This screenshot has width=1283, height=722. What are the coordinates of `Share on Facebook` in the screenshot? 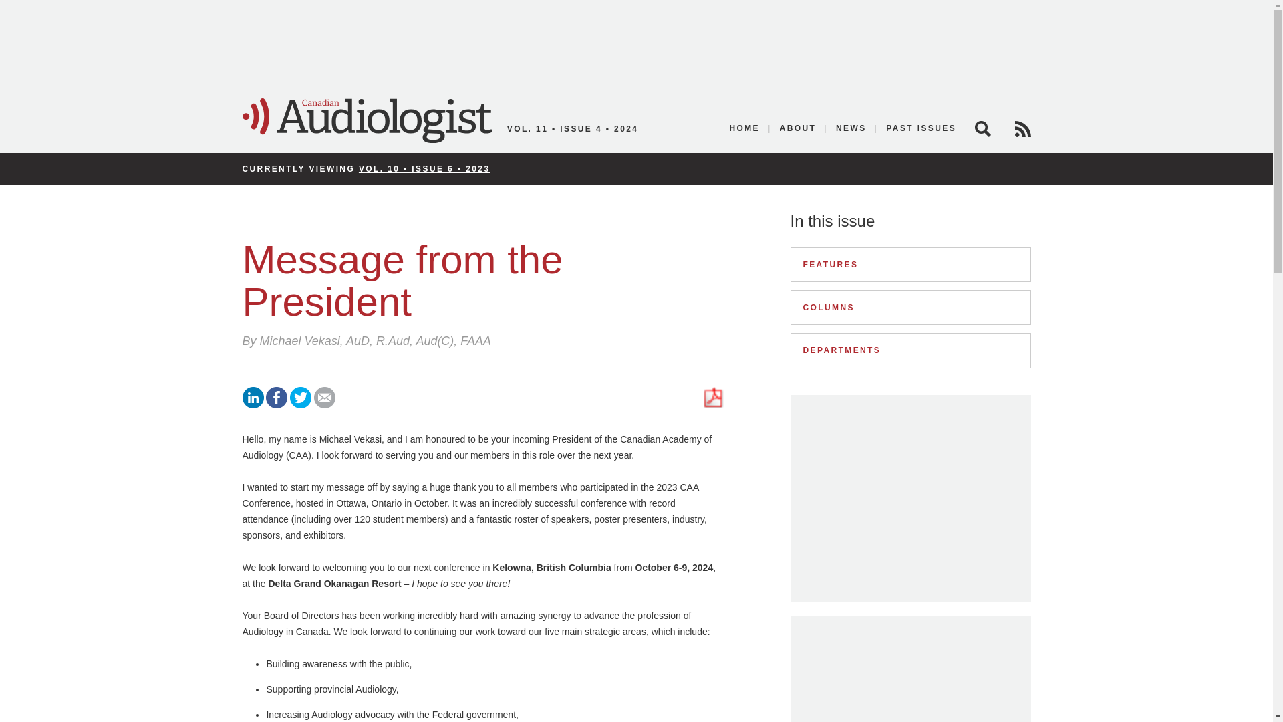 It's located at (277, 405).